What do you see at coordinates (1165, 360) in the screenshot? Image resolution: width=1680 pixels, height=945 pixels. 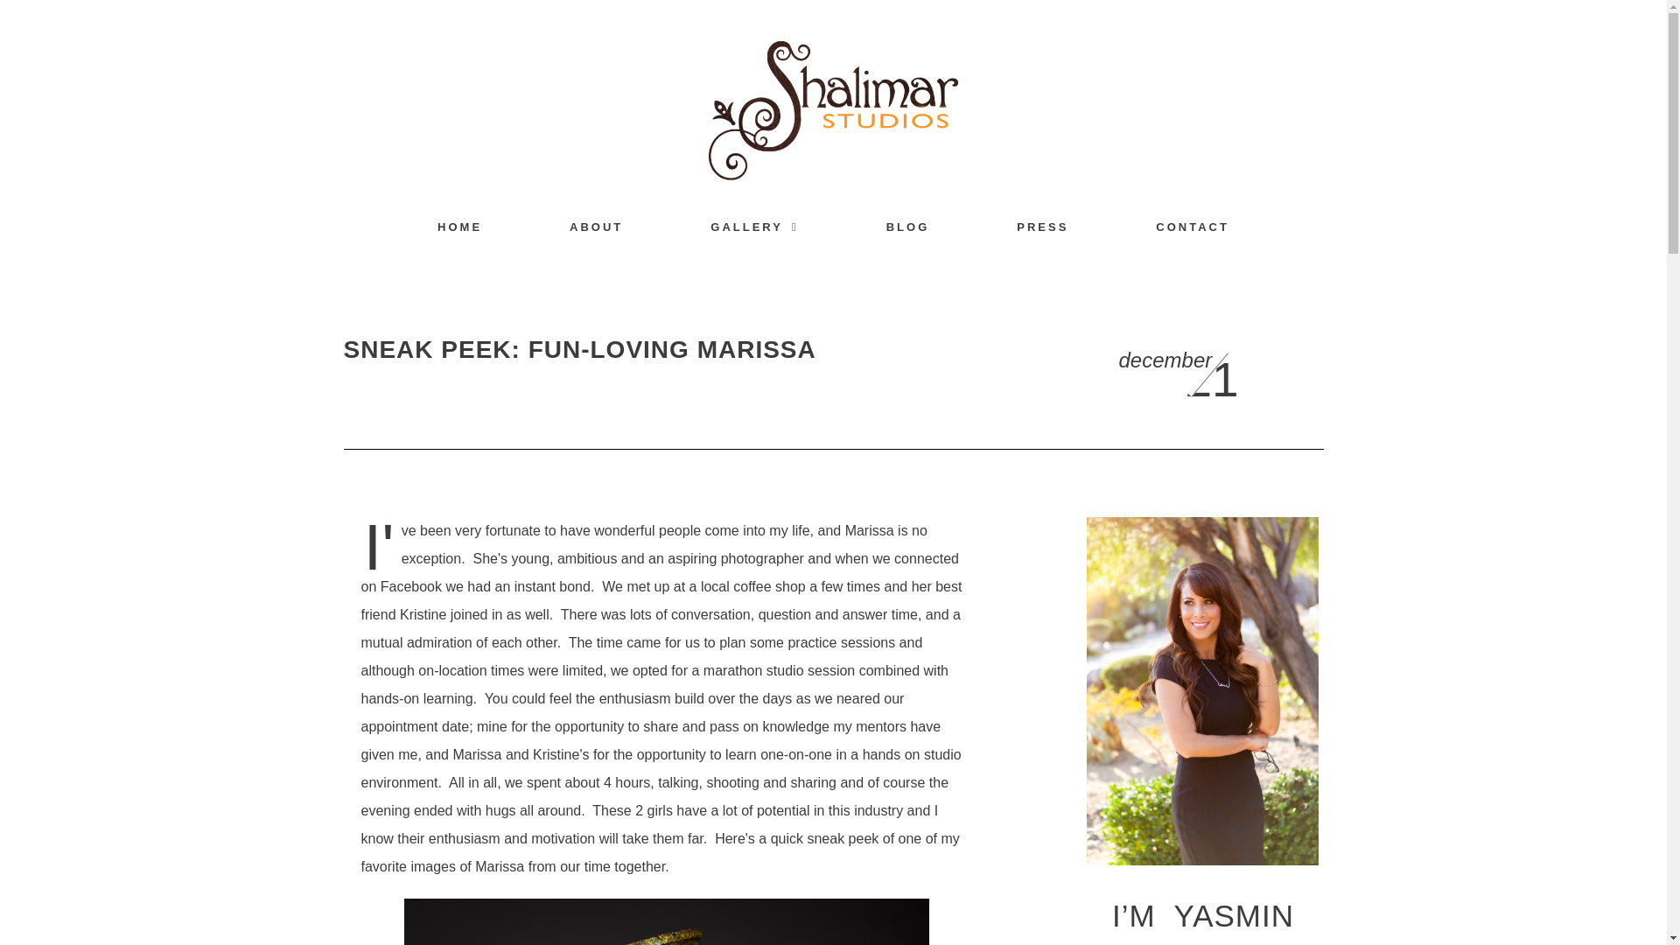 I see `december` at bounding box center [1165, 360].